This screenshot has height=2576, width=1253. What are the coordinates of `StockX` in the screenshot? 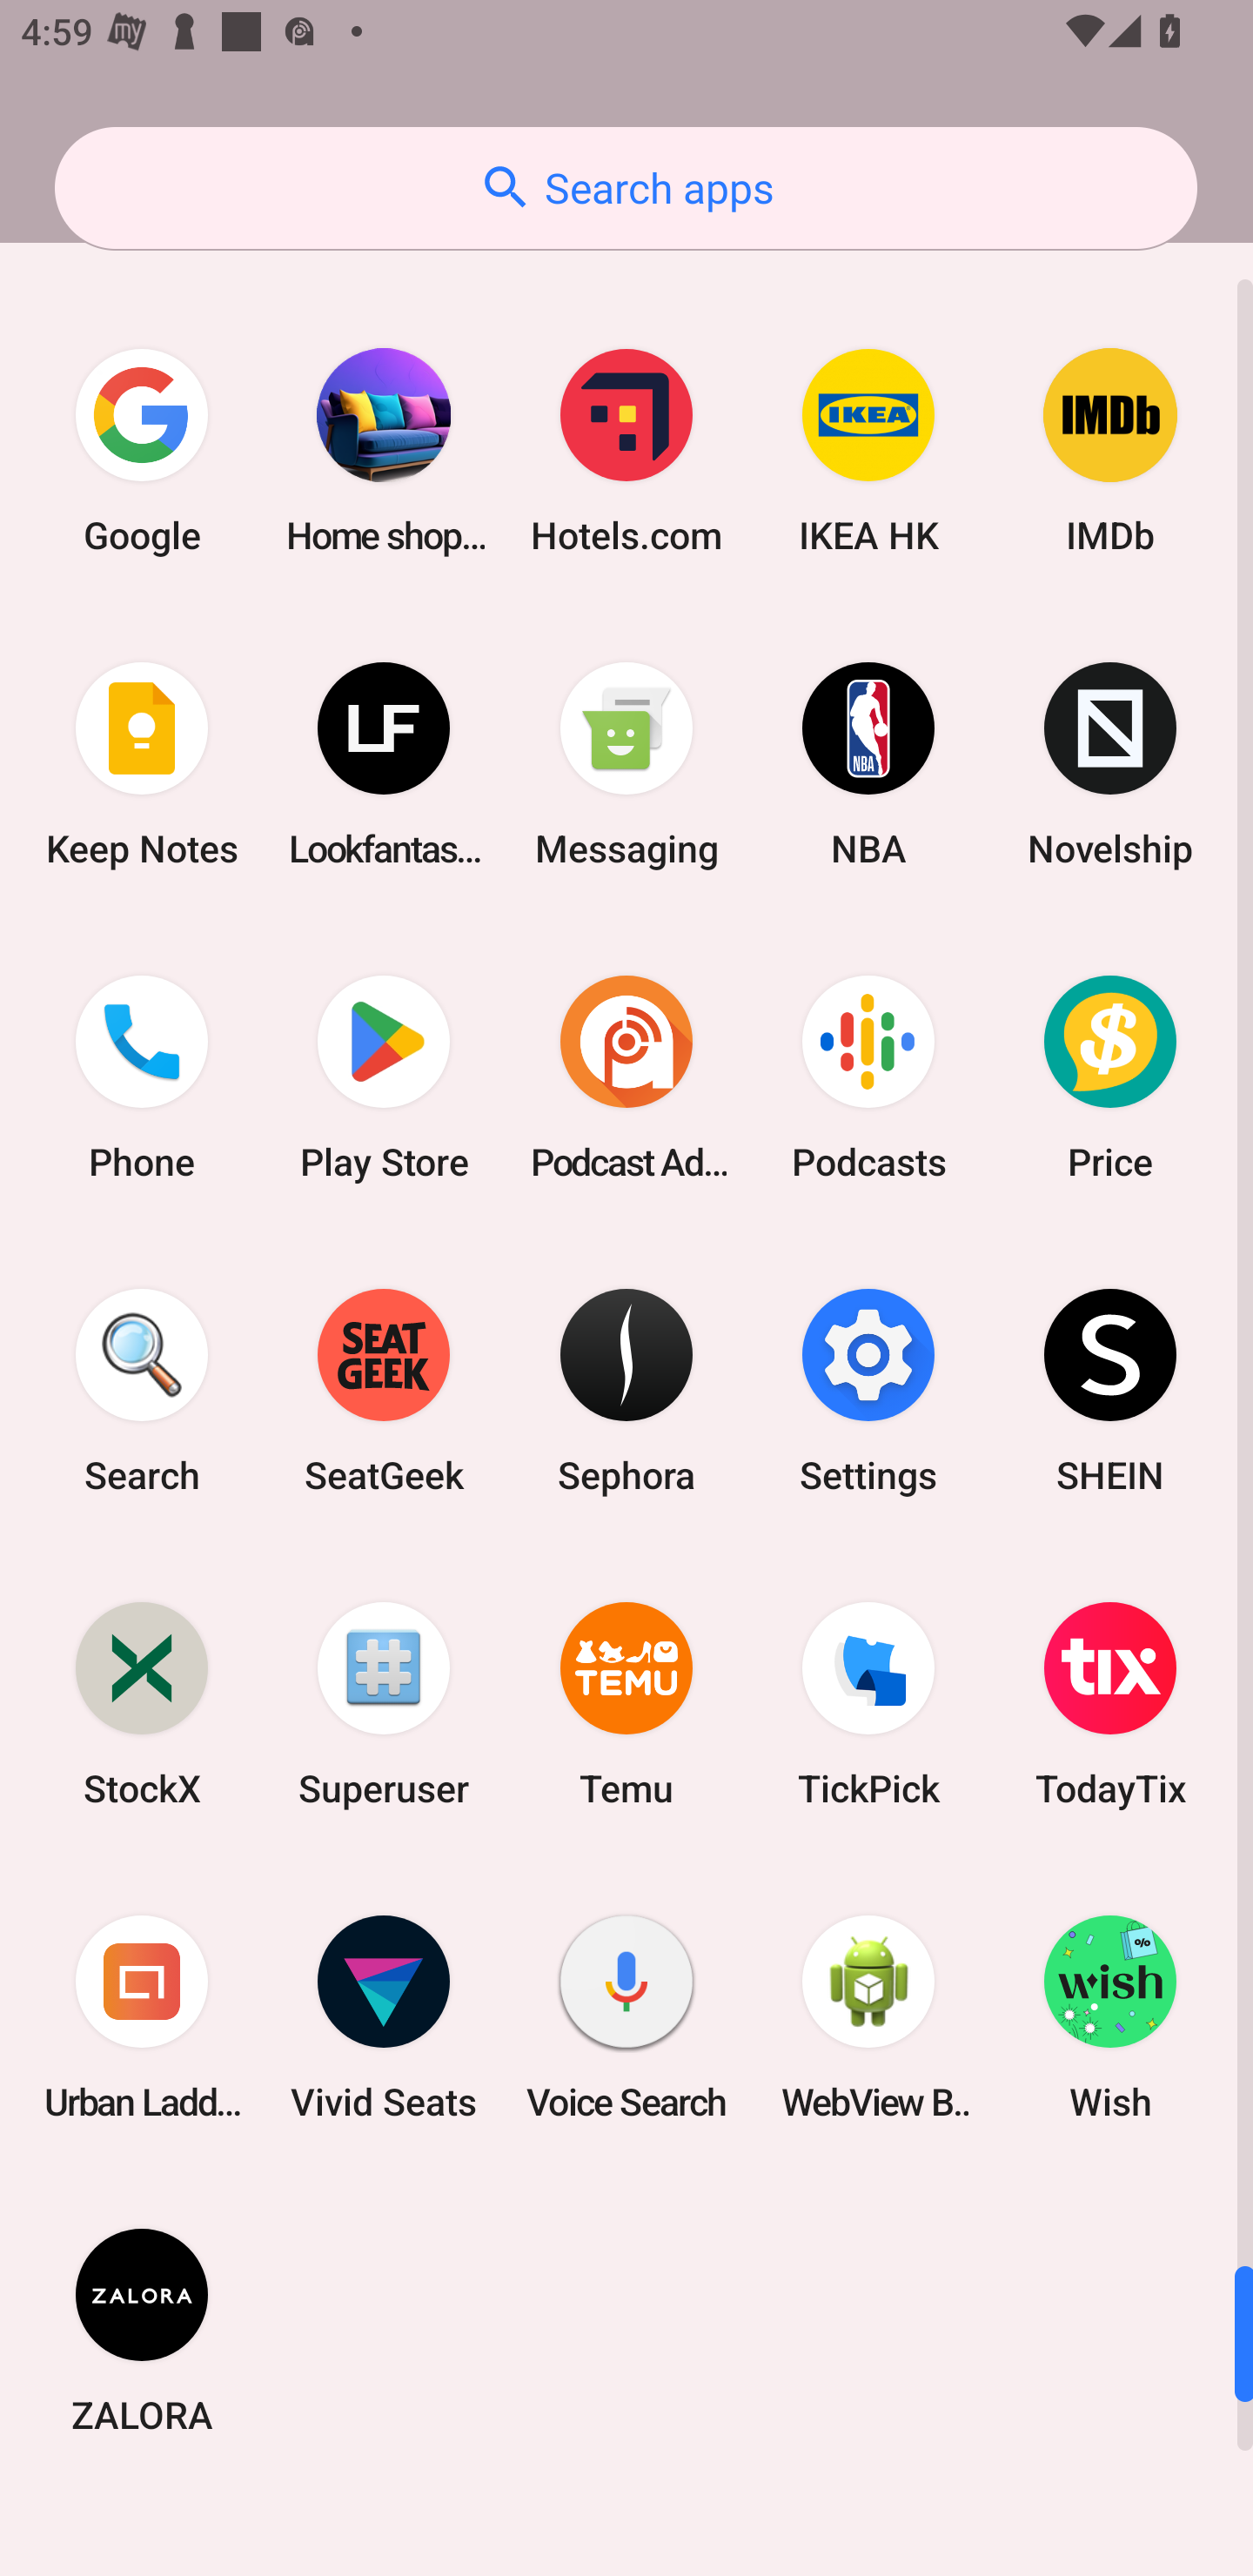 It's located at (142, 1704).